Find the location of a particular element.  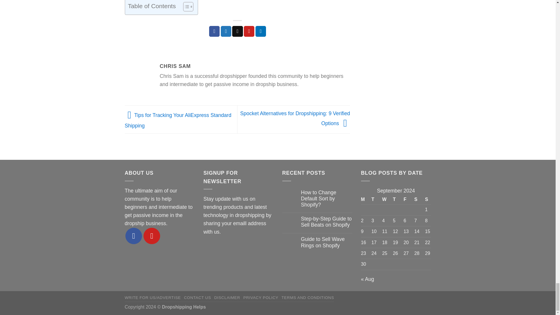

Tips for Tracking Your AliExpress Standard Shipping is located at coordinates (178, 120).